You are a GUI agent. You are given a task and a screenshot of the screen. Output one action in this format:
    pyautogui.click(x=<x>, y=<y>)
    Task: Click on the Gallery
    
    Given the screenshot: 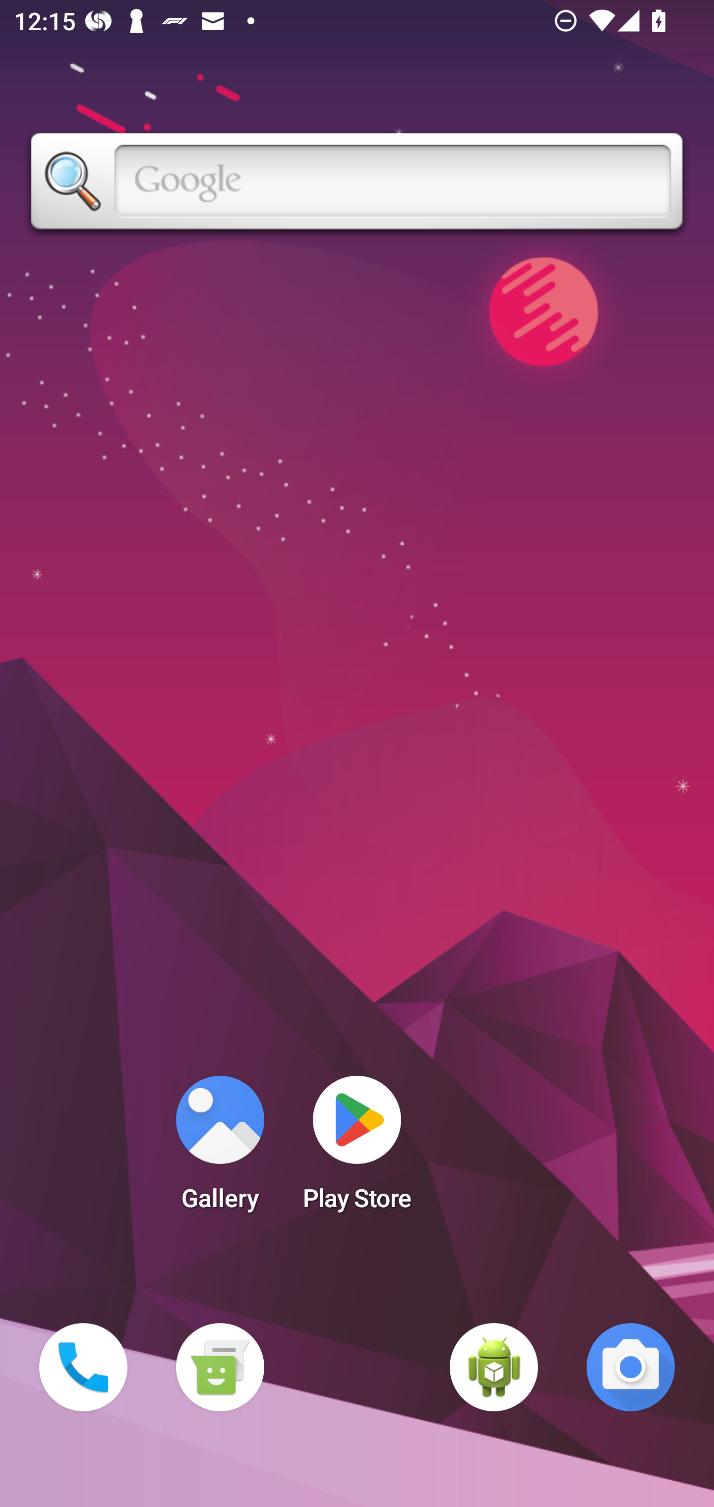 What is the action you would take?
    pyautogui.click(x=220, y=1149)
    